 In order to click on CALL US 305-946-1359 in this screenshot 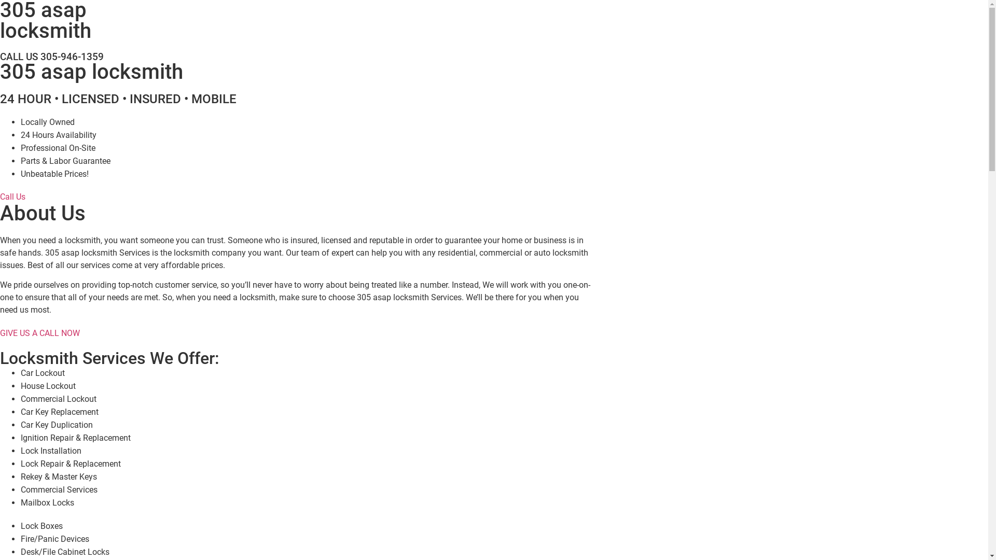, I will do `click(52, 57)`.